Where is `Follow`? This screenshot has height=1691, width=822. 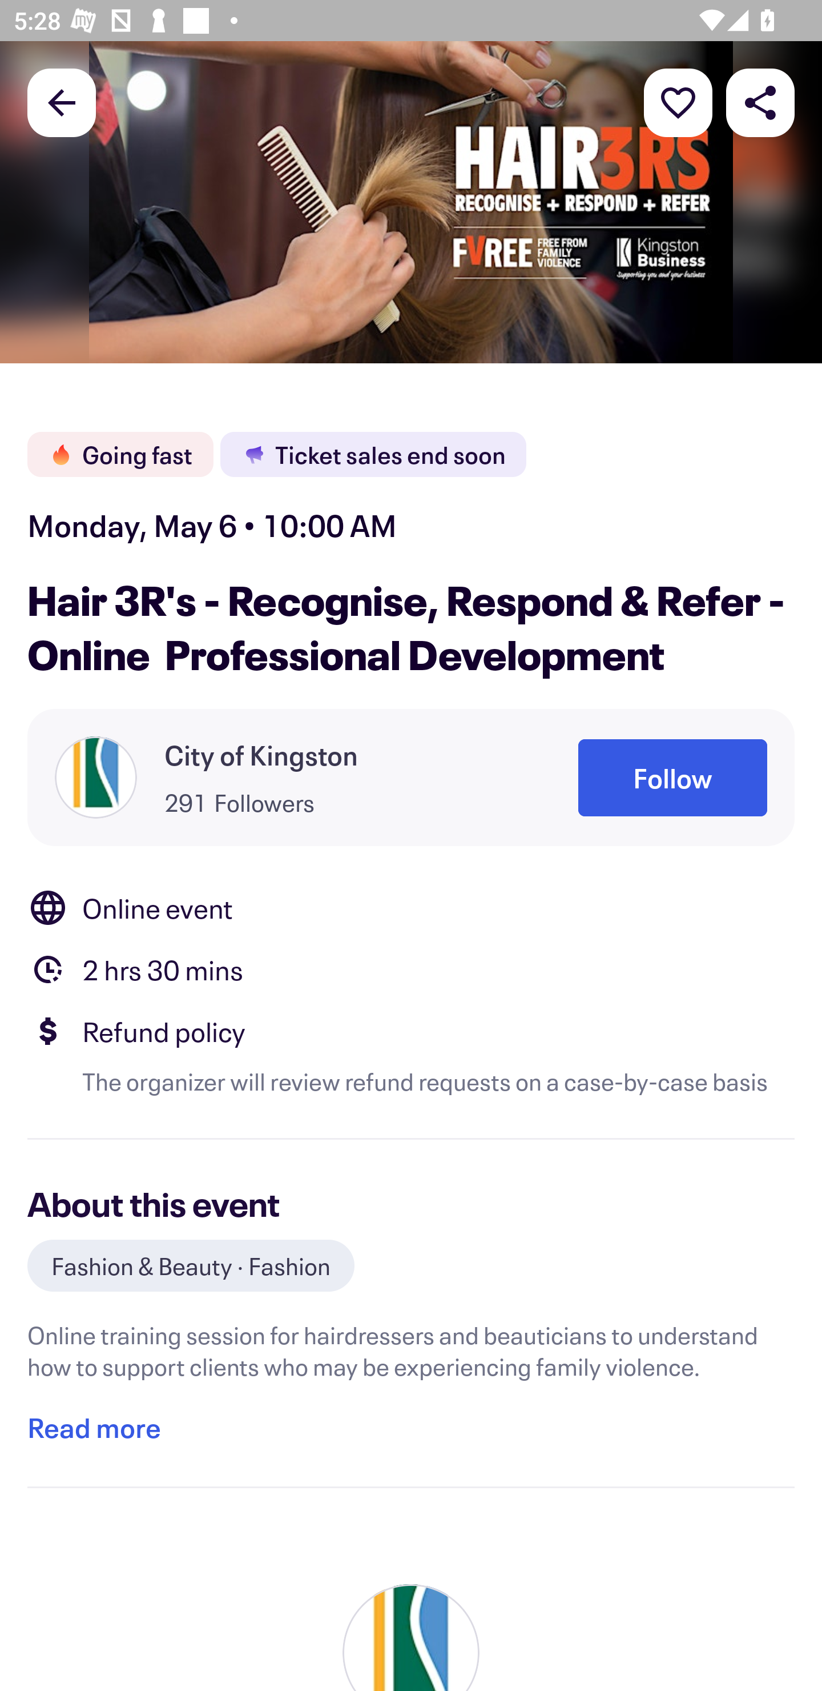 Follow is located at coordinates (672, 778).